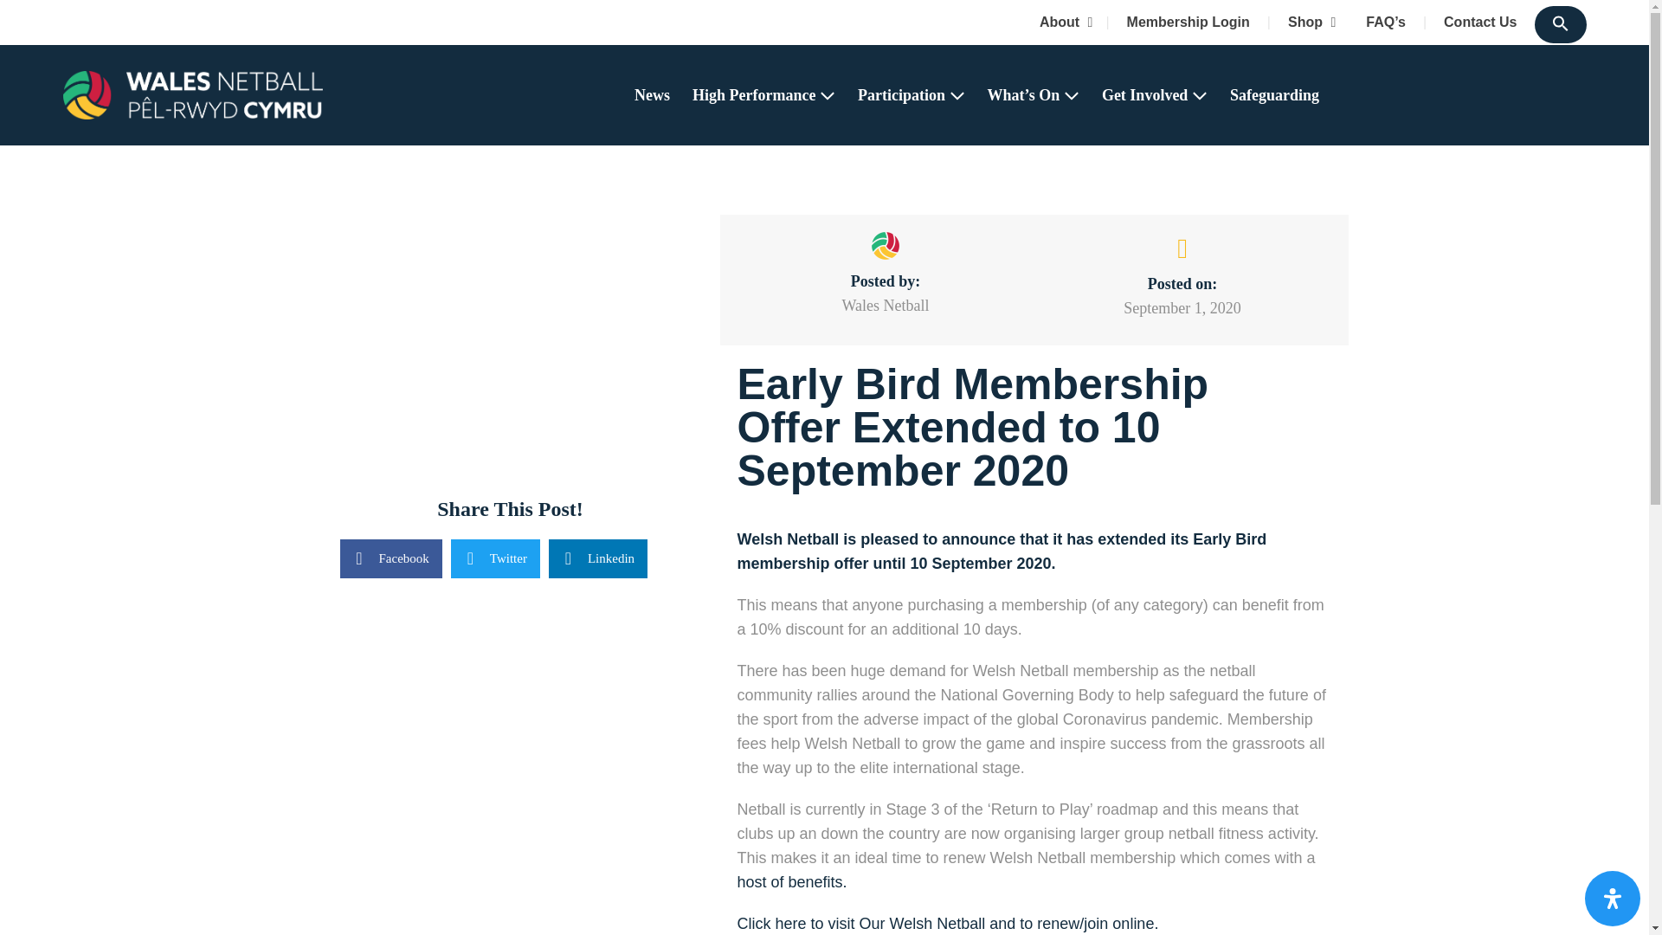  What do you see at coordinates (1478, 23) in the screenshot?
I see `Contact Us` at bounding box center [1478, 23].